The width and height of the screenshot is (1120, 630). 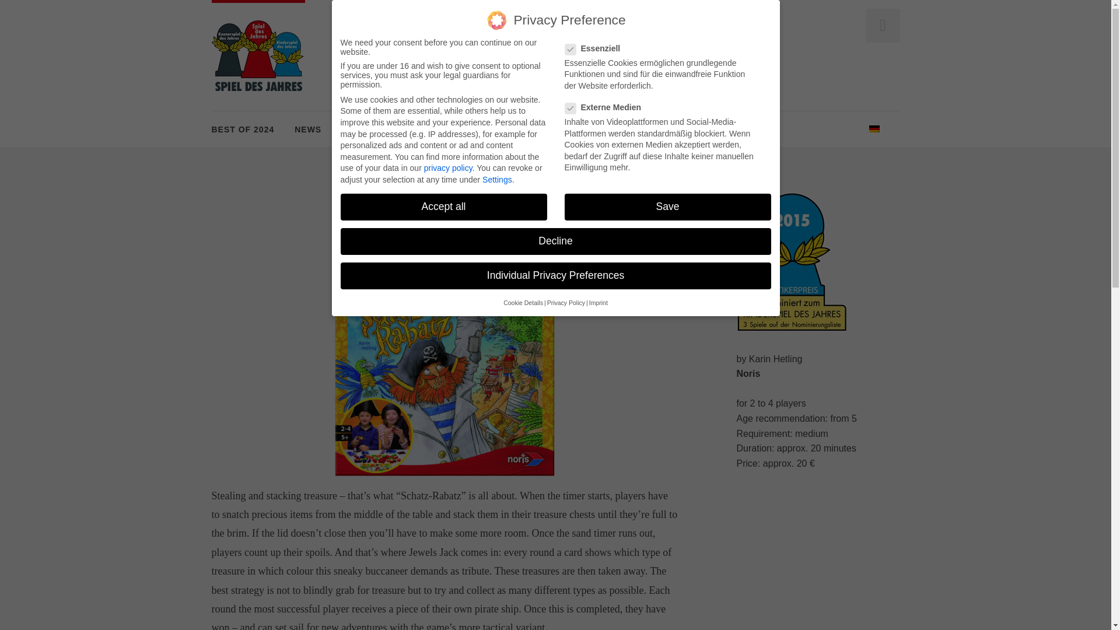 I want to click on Individual Privacy Preferences, so click(x=555, y=275).